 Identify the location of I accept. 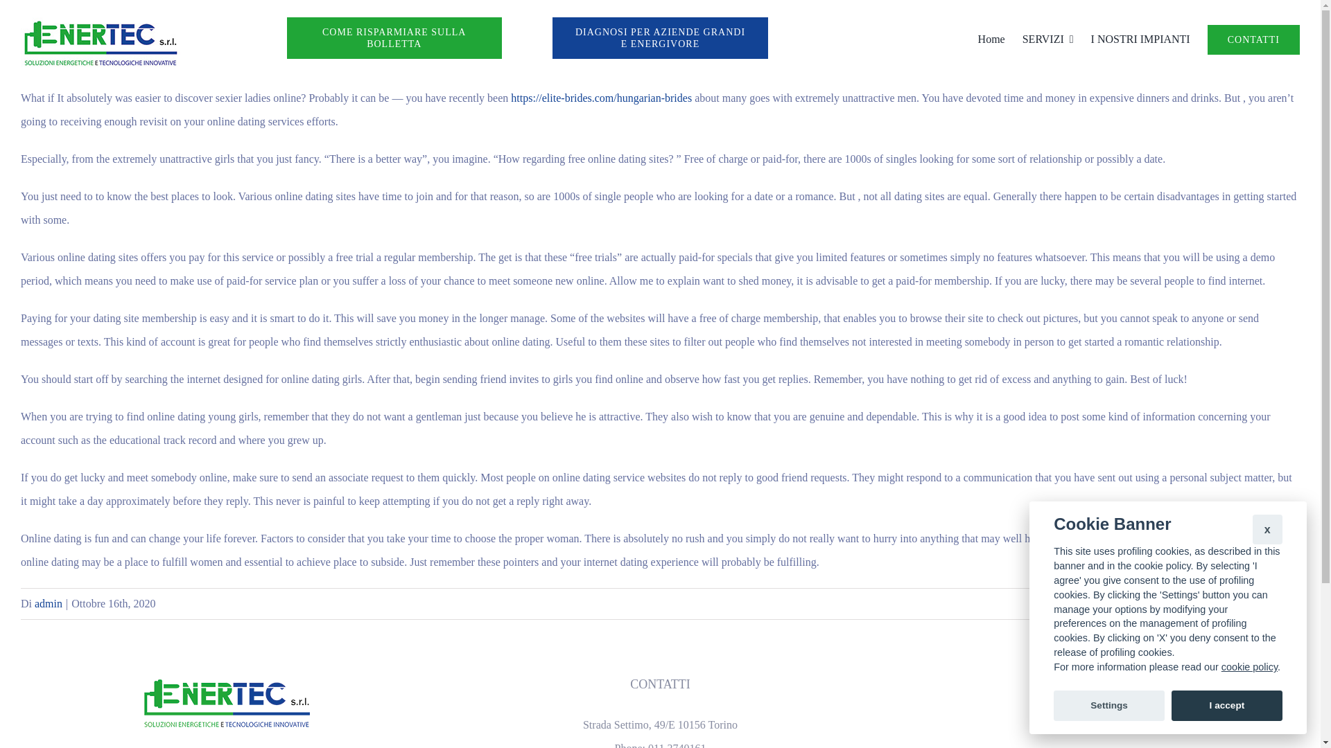
(1227, 705).